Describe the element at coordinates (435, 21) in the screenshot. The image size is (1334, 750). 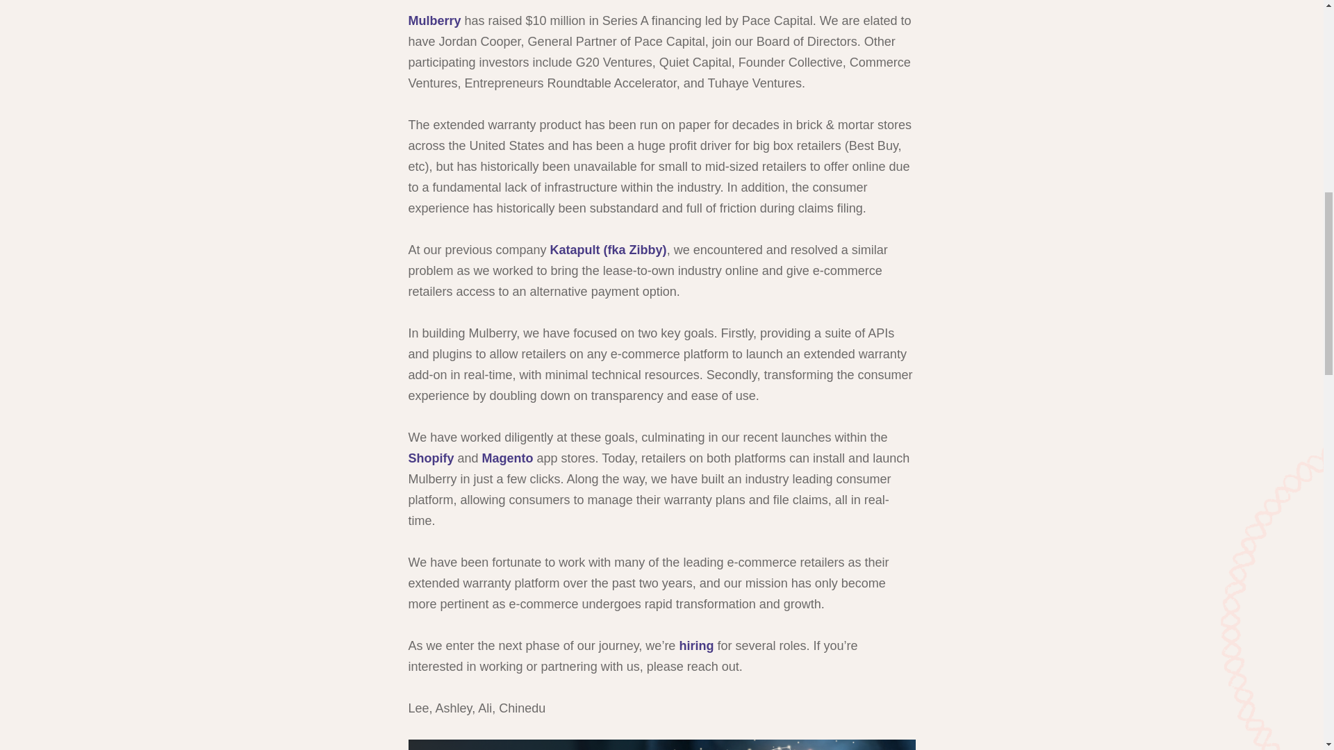
I see `Mulberry` at that location.